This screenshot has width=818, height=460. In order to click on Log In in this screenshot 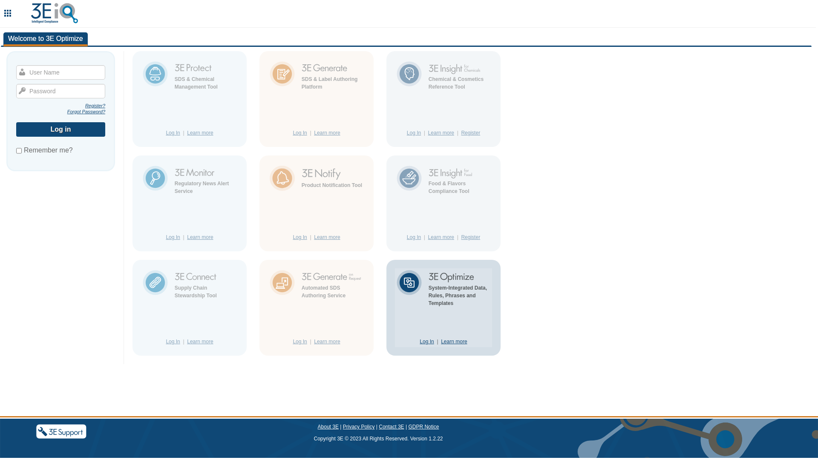, I will do `click(300, 133)`.